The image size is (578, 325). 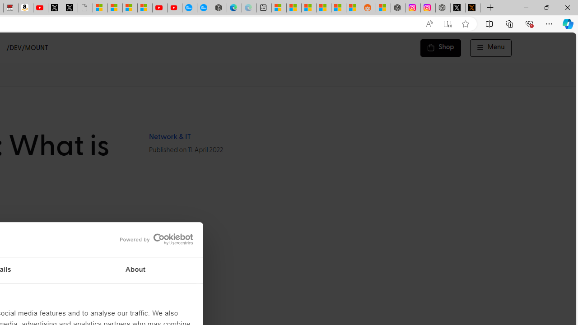 What do you see at coordinates (458, 8) in the screenshot?
I see `Nordace (@NordaceOfficial) / X` at bounding box center [458, 8].